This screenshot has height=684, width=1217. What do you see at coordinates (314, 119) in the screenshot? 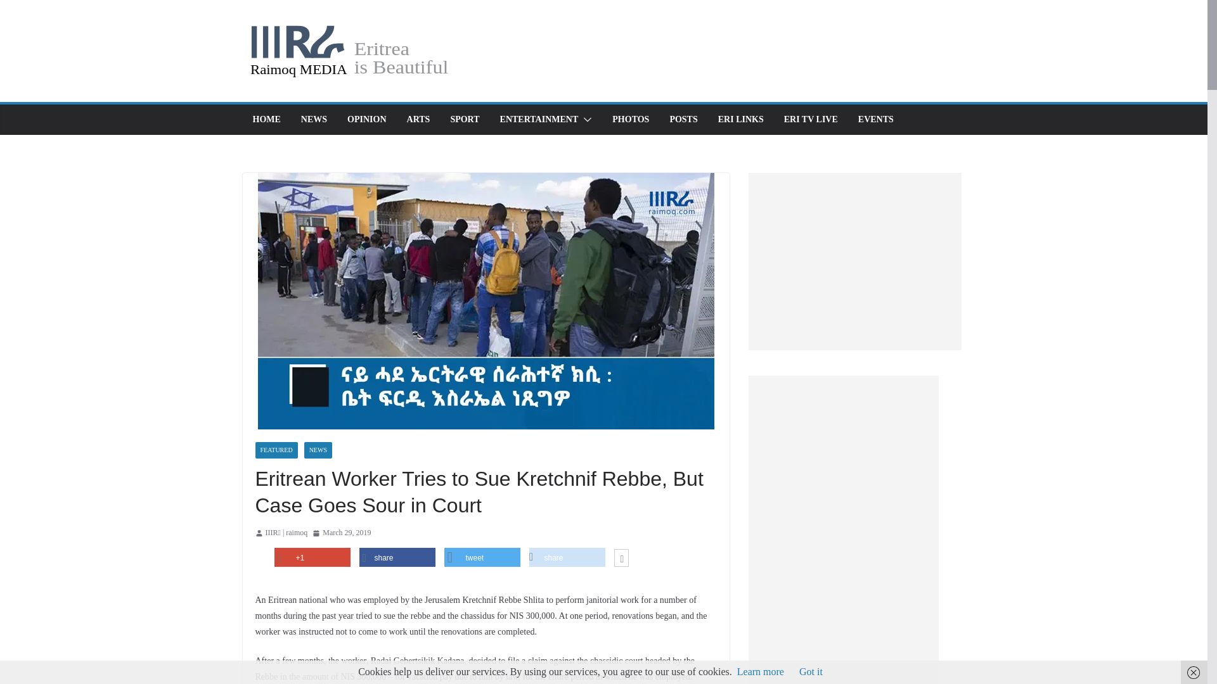
I see `NEWS` at bounding box center [314, 119].